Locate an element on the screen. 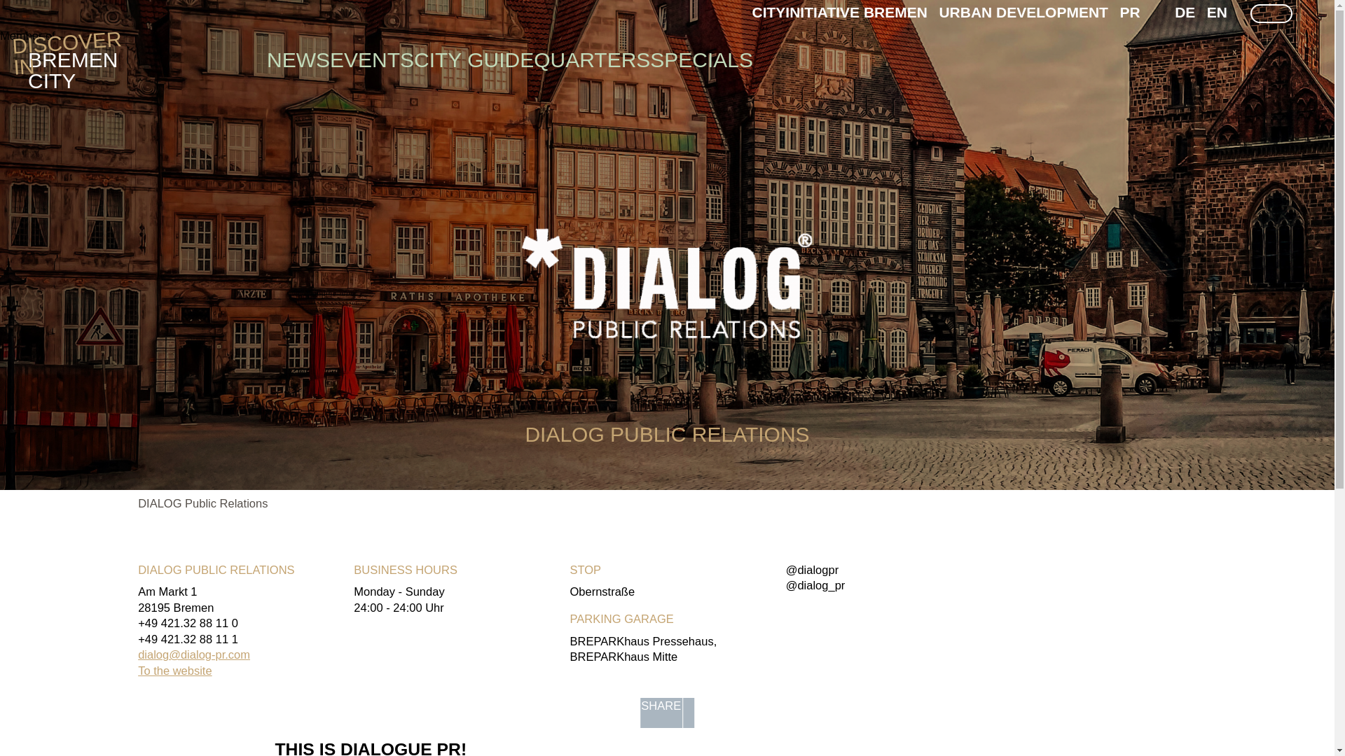 Image resolution: width=1345 pixels, height=756 pixels. SPECIALS is located at coordinates (298, 59).